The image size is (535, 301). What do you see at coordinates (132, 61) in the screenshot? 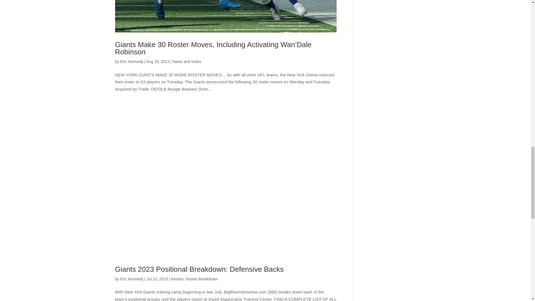
I see `Posts by Eric Kennedy` at bounding box center [132, 61].